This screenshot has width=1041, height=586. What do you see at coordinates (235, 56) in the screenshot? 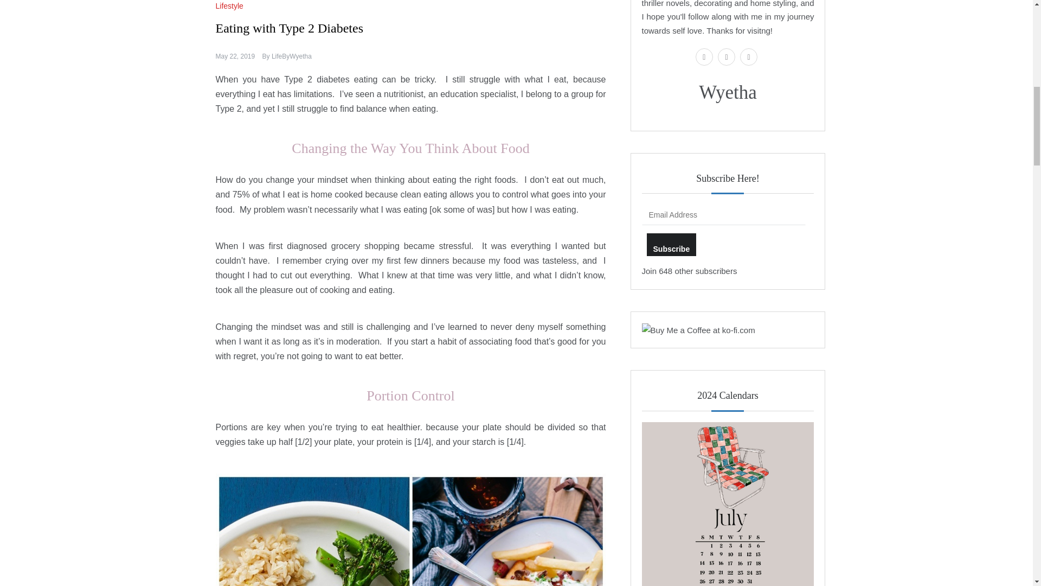
I see `May 22, 2019` at bounding box center [235, 56].